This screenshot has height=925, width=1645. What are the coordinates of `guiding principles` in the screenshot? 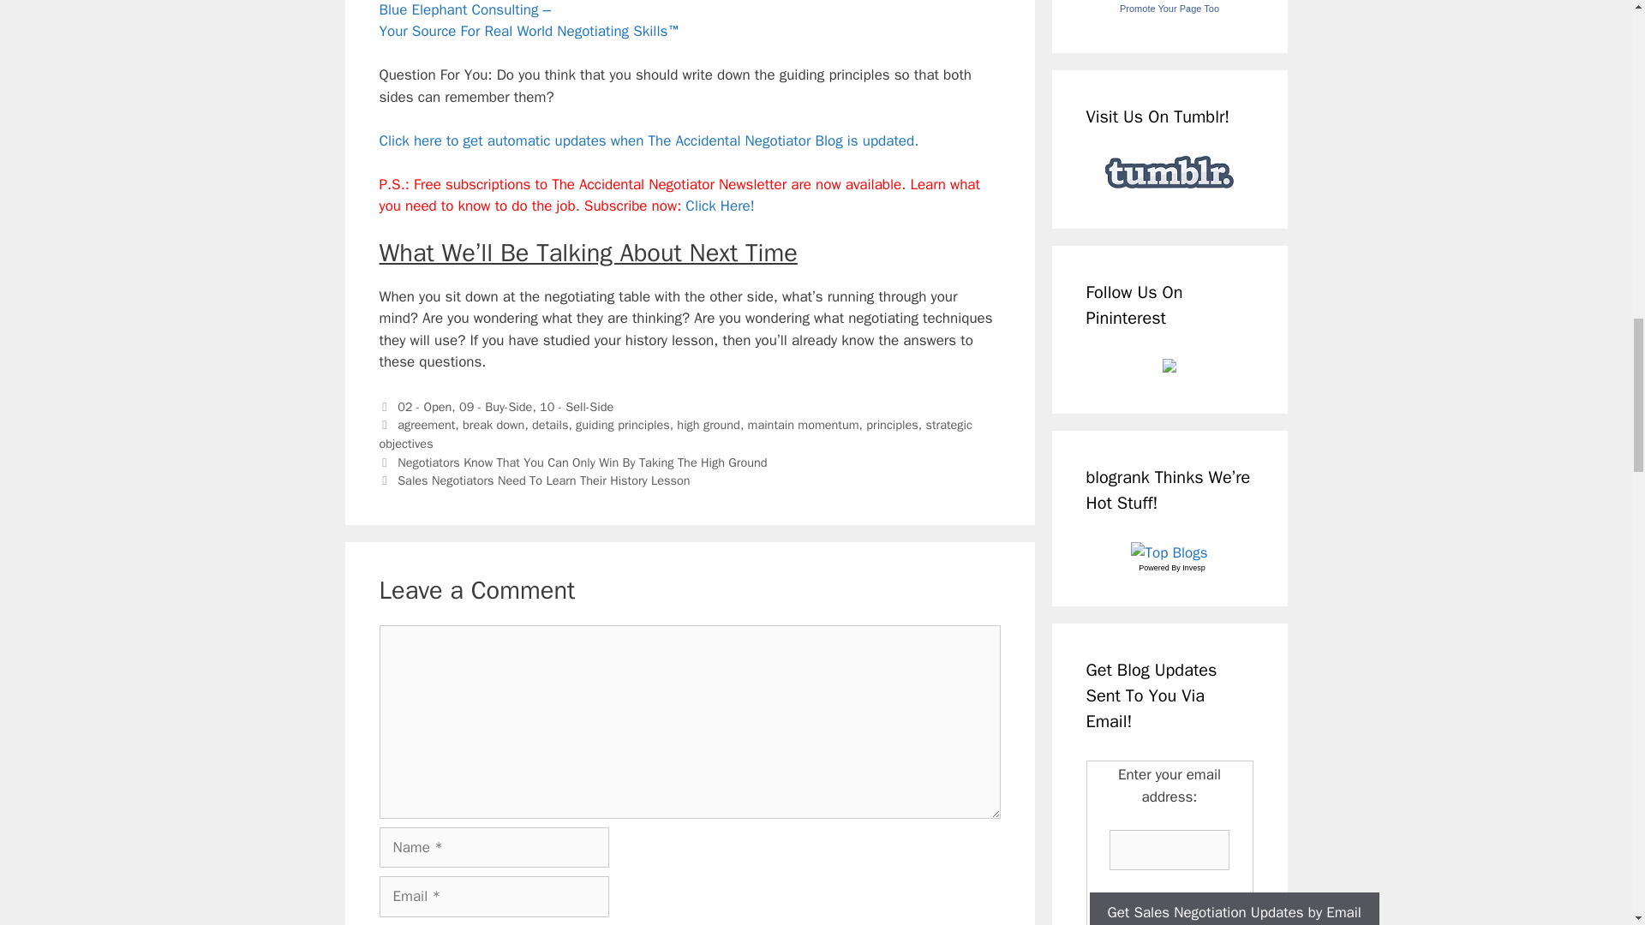 It's located at (622, 425).